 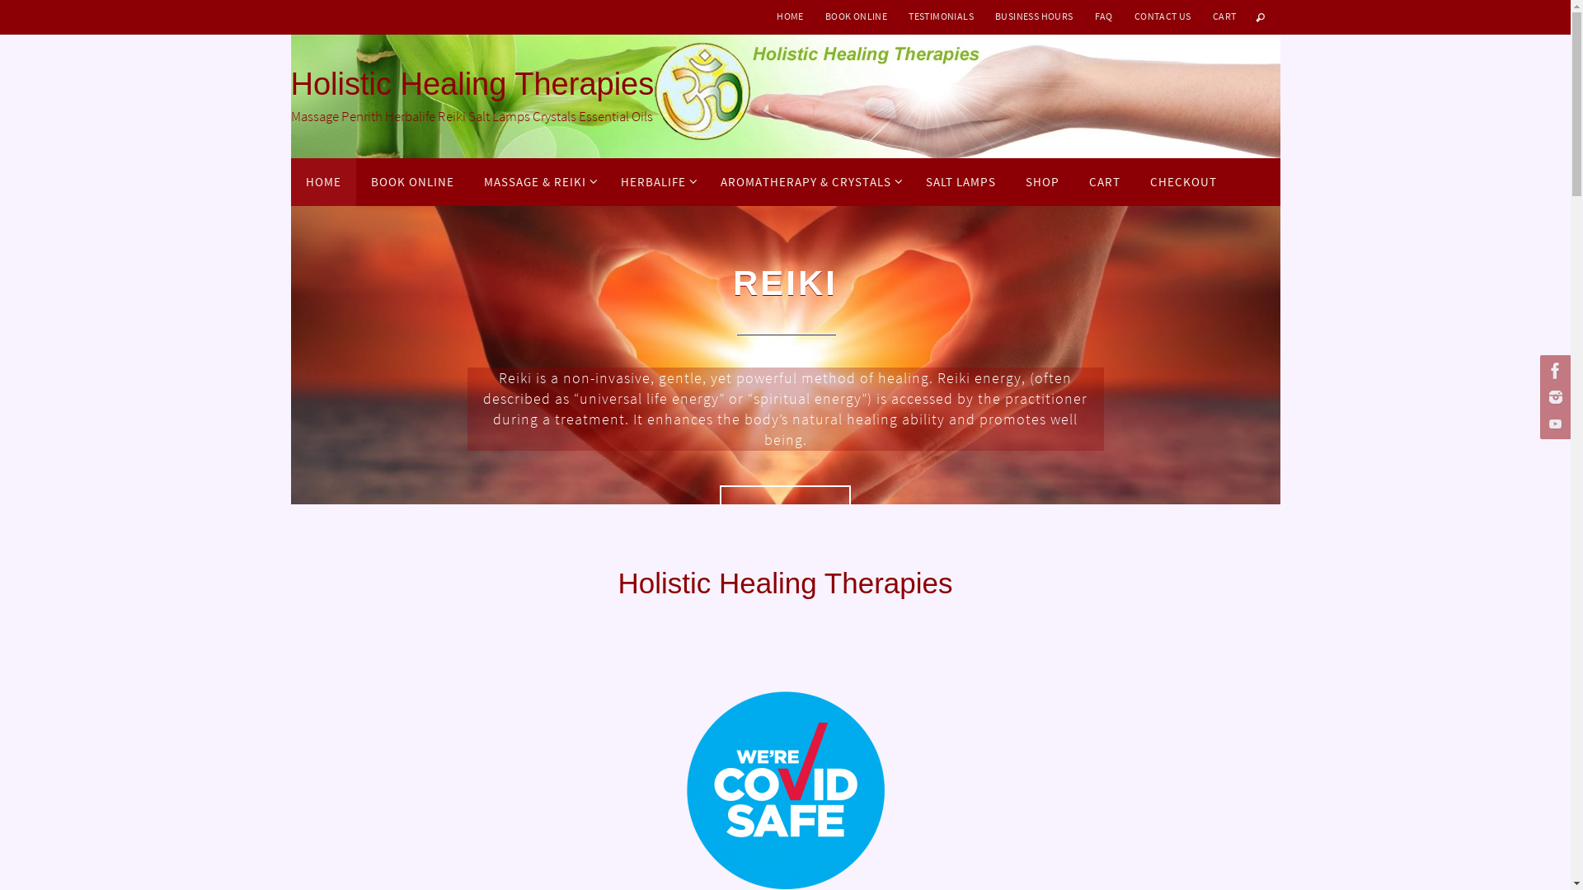 I want to click on Skip to content, so click(x=290, y=186).